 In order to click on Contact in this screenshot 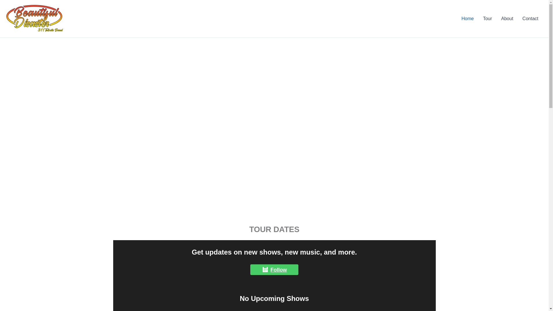, I will do `click(530, 18)`.